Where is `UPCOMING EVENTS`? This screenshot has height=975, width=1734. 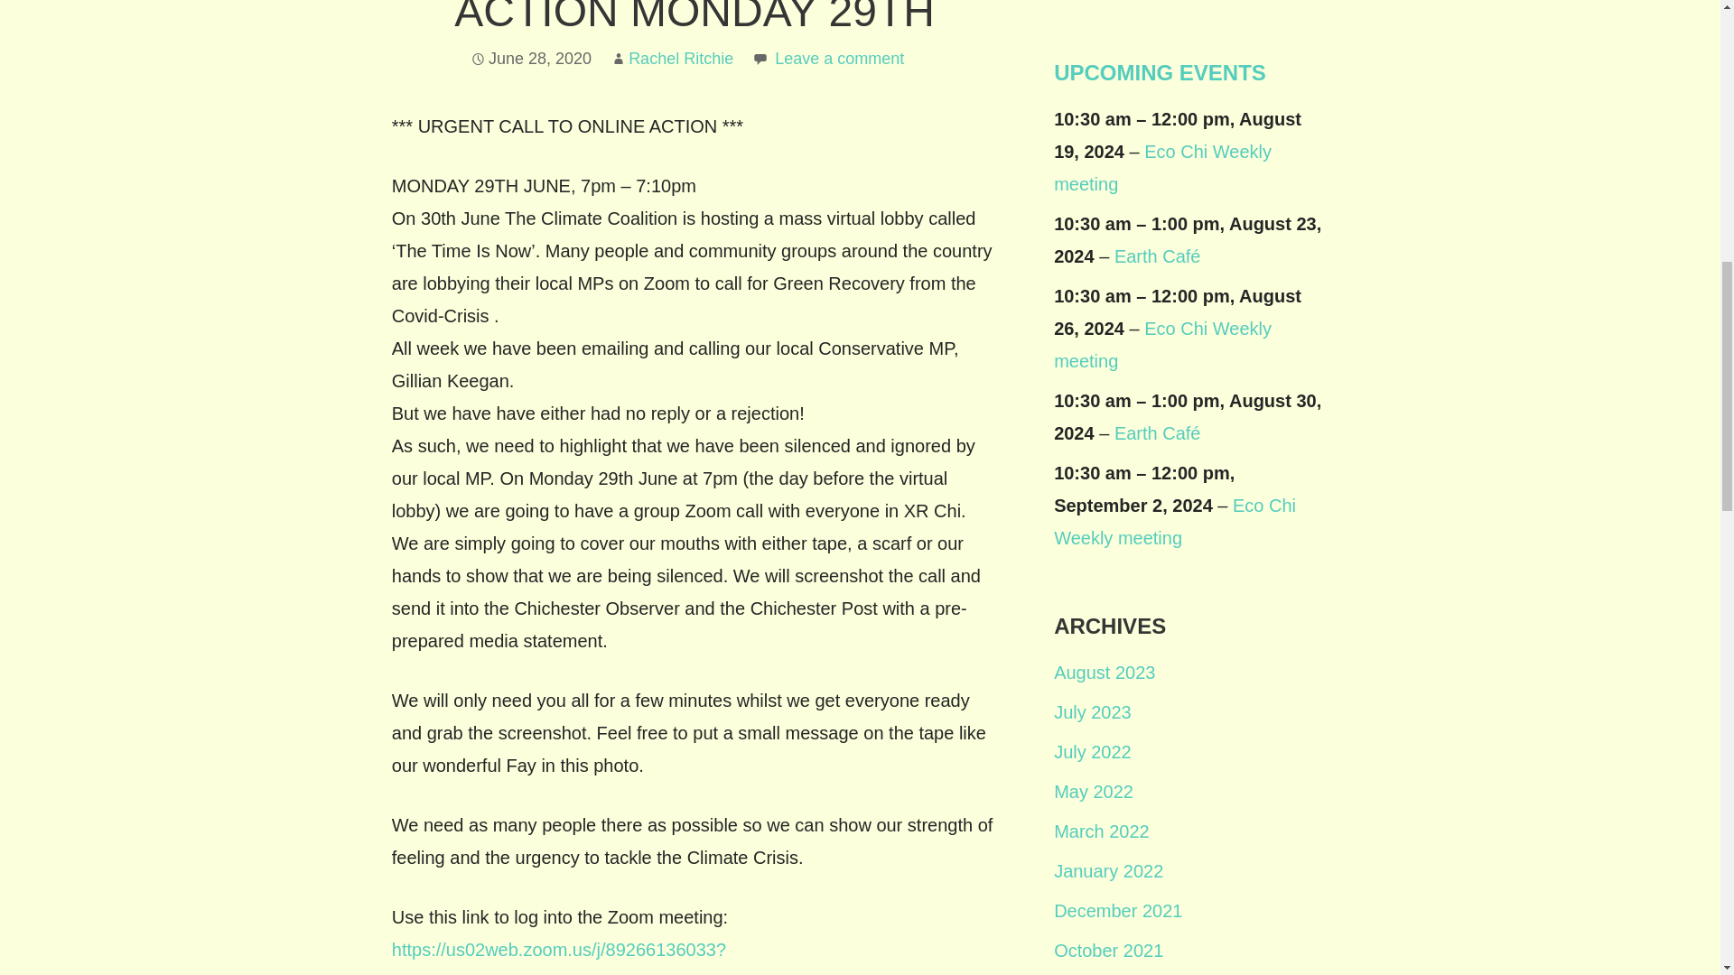 UPCOMING EVENTS is located at coordinates (1160, 72).